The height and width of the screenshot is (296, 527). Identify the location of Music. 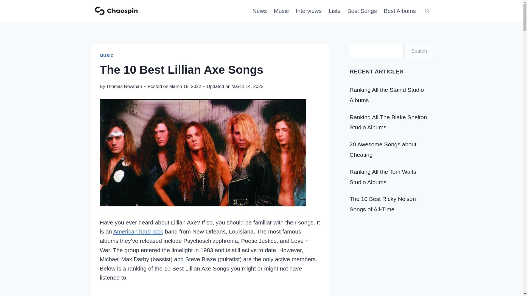
(281, 11).